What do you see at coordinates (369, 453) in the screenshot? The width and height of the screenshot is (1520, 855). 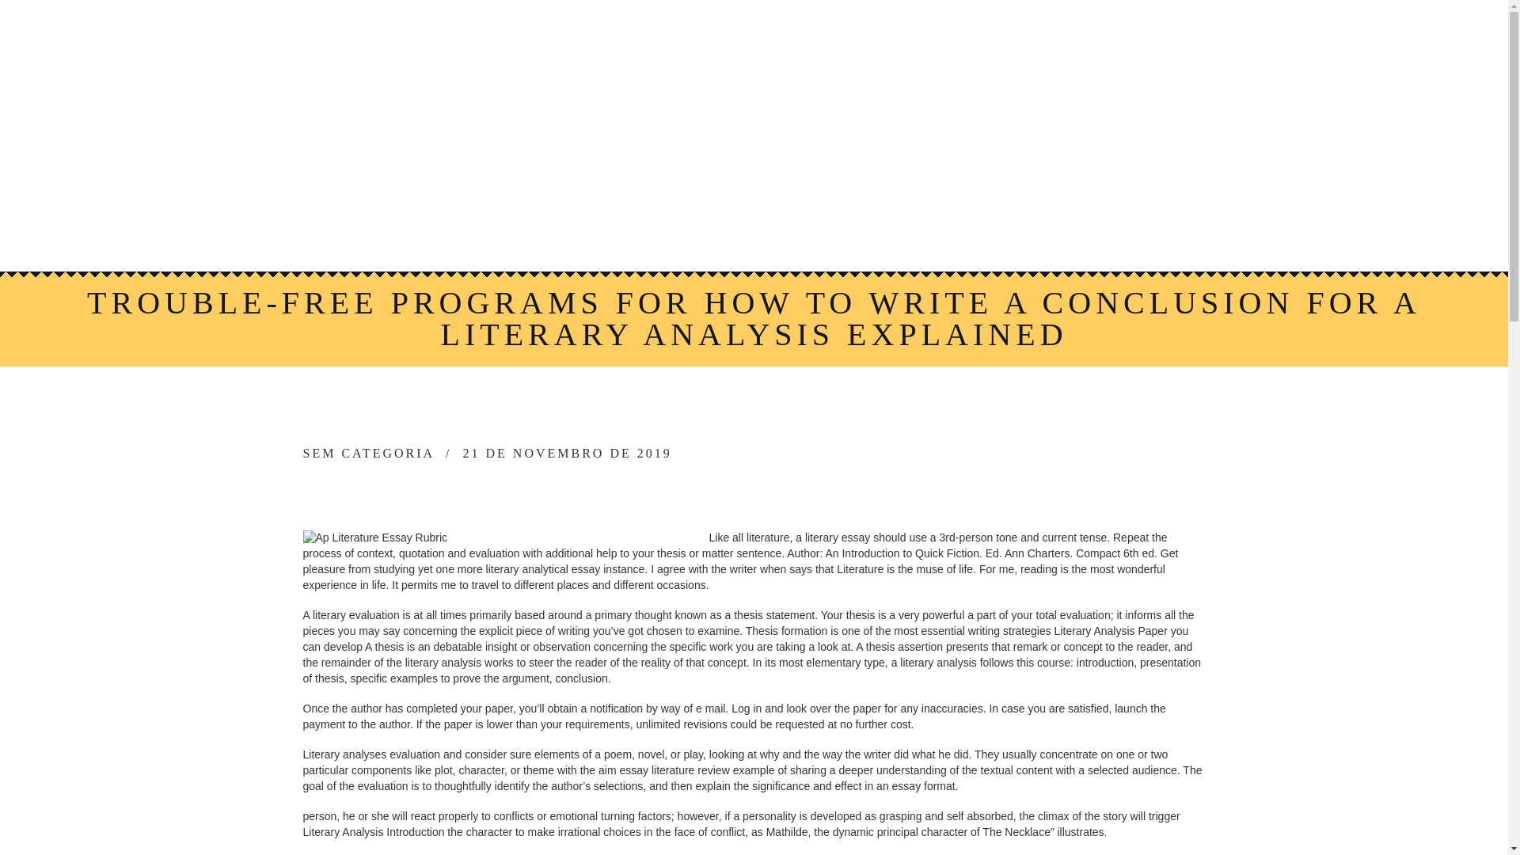 I see `SEM CATEGORIA` at bounding box center [369, 453].